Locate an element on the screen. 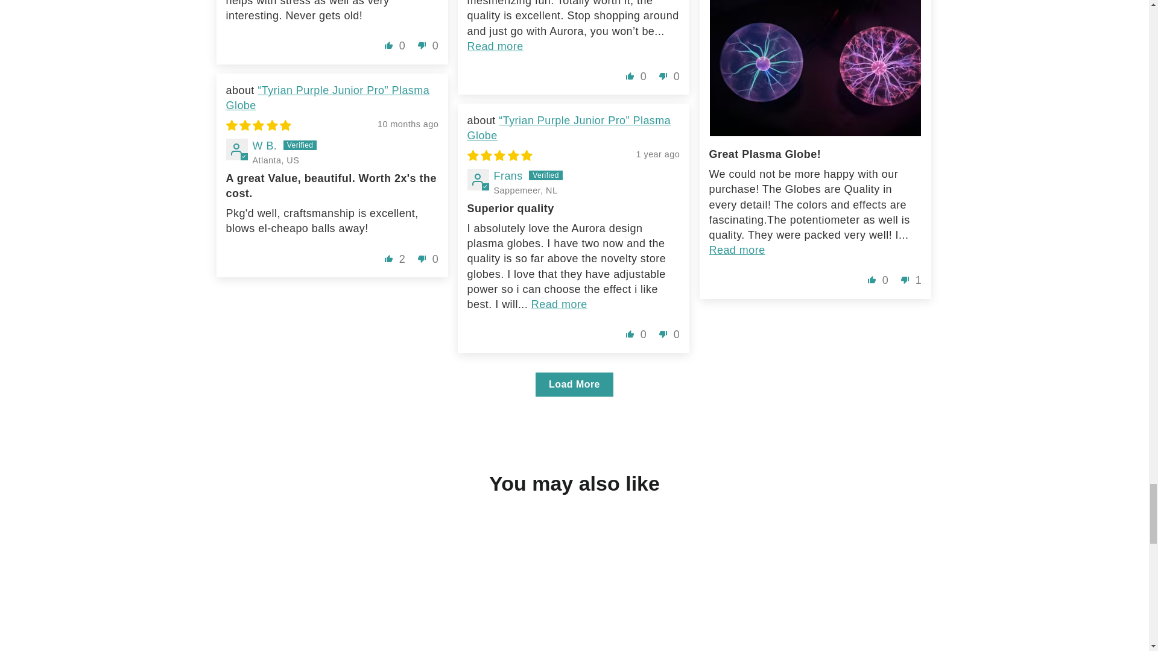  down is located at coordinates (663, 76).